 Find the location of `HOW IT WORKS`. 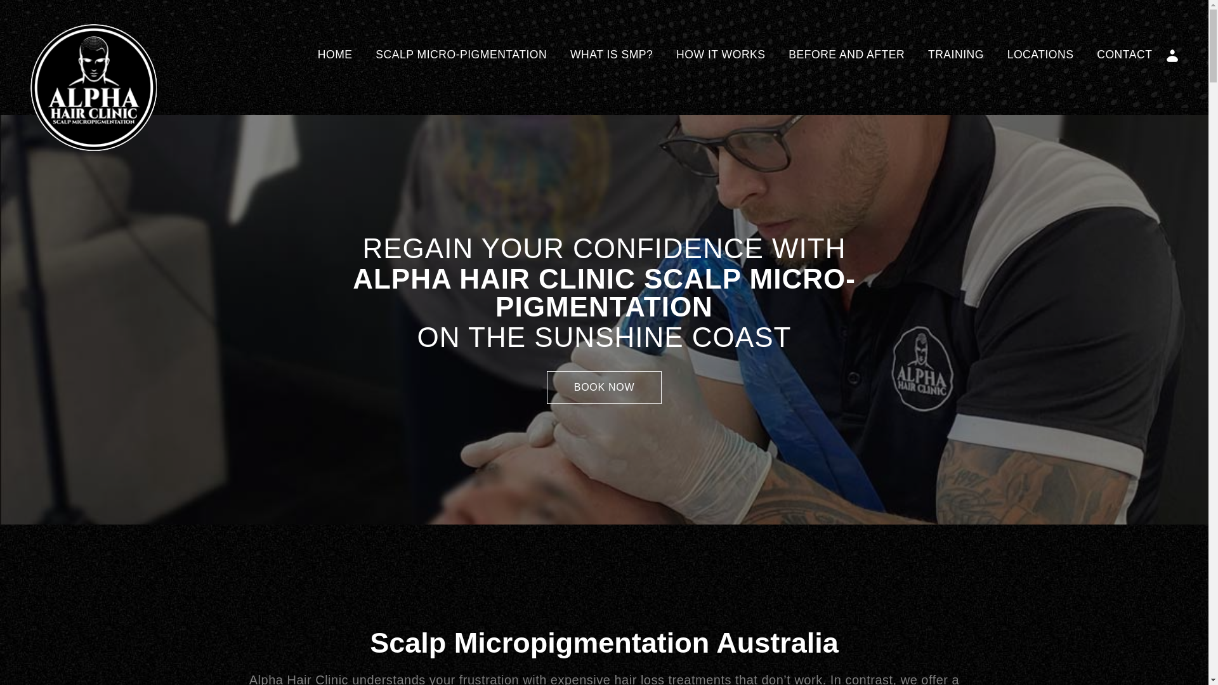

HOW IT WORKS is located at coordinates (720, 55).